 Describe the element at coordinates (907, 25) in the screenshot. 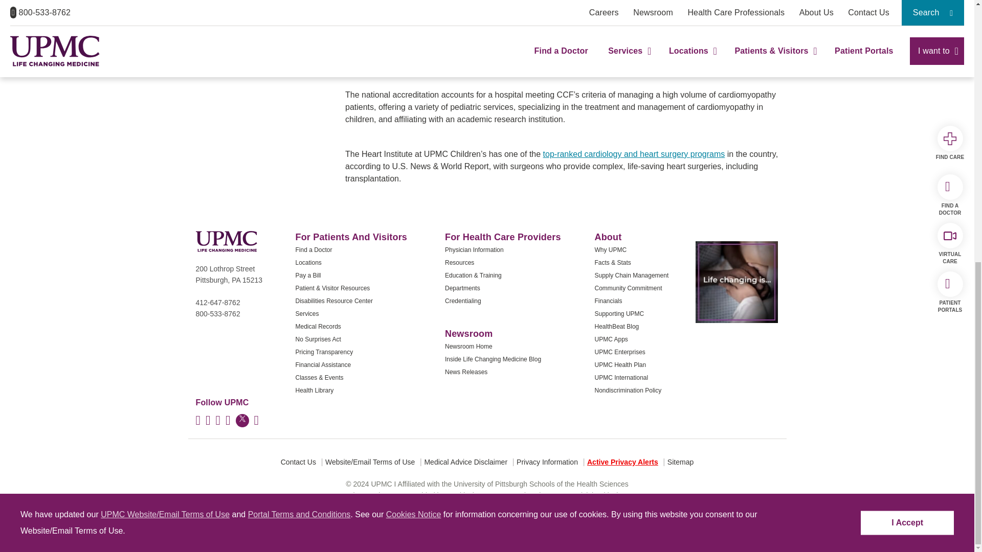

I see `I Accept` at that location.